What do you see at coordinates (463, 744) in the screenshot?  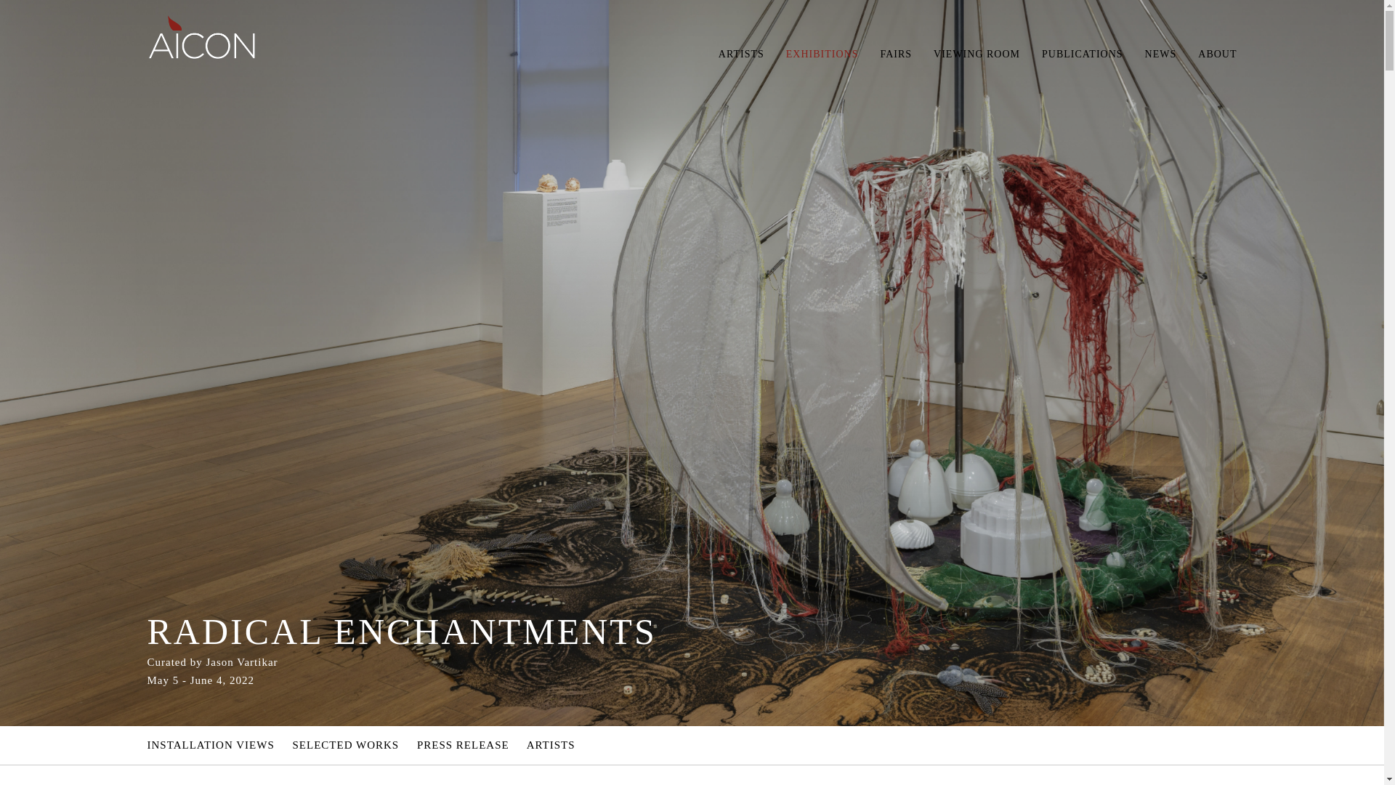 I see `PRESS RELEASE` at bounding box center [463, 744].